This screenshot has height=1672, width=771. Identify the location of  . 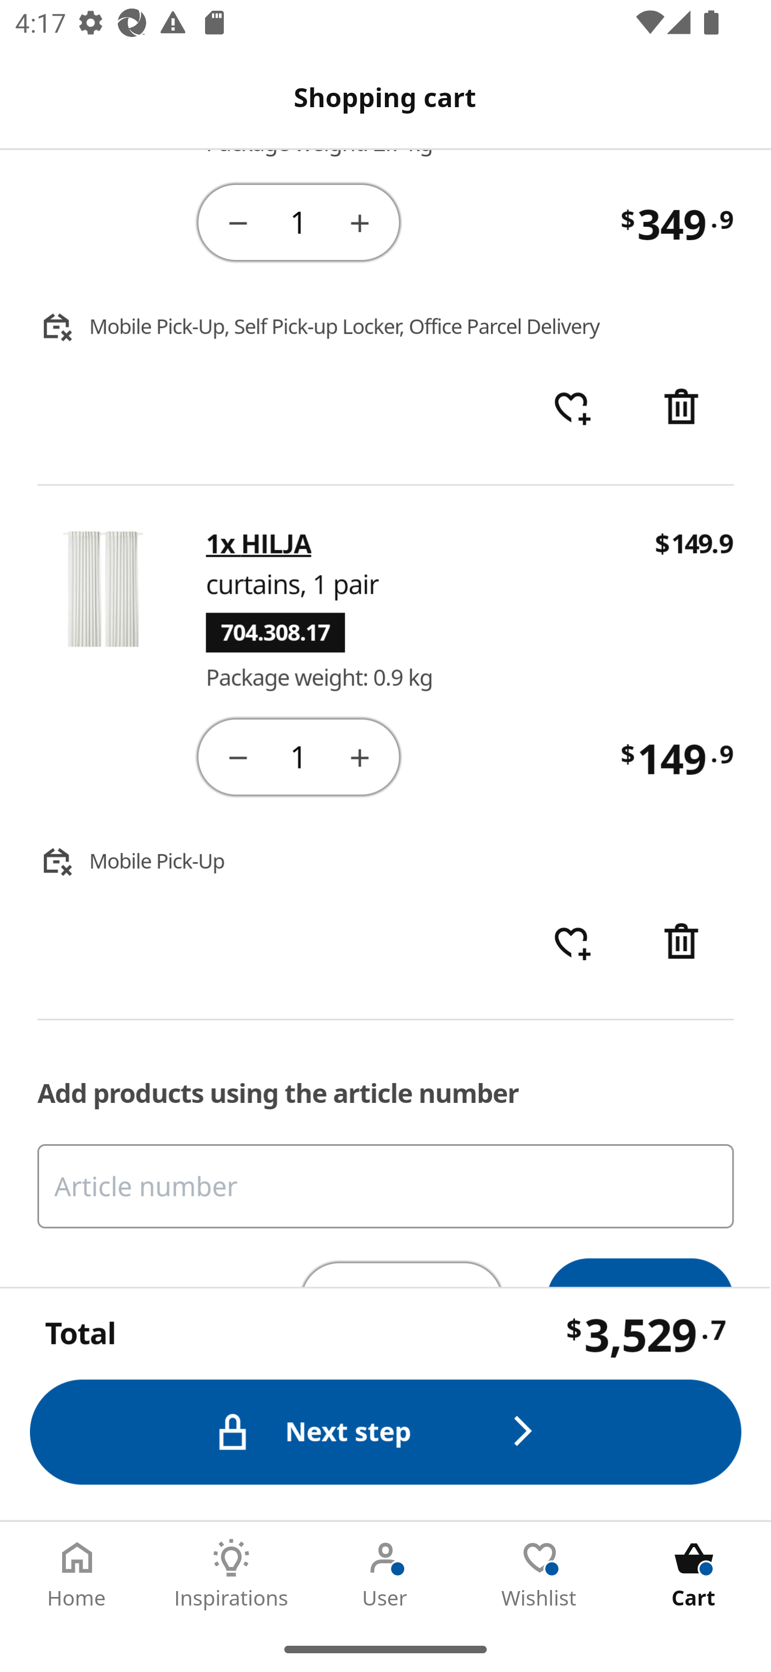
(572, 944).